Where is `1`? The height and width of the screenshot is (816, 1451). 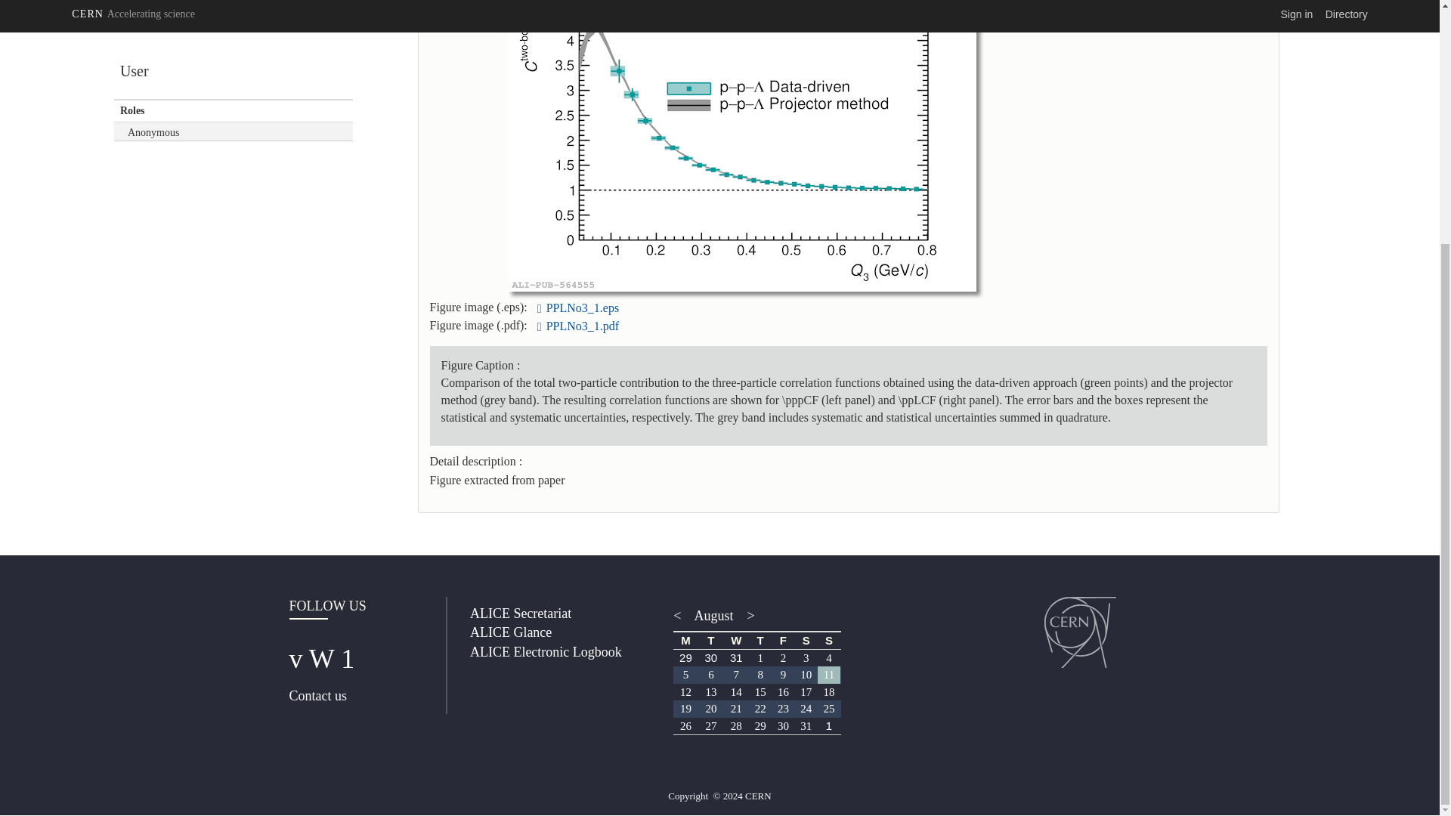 1 is located at coordinates (760, 657).